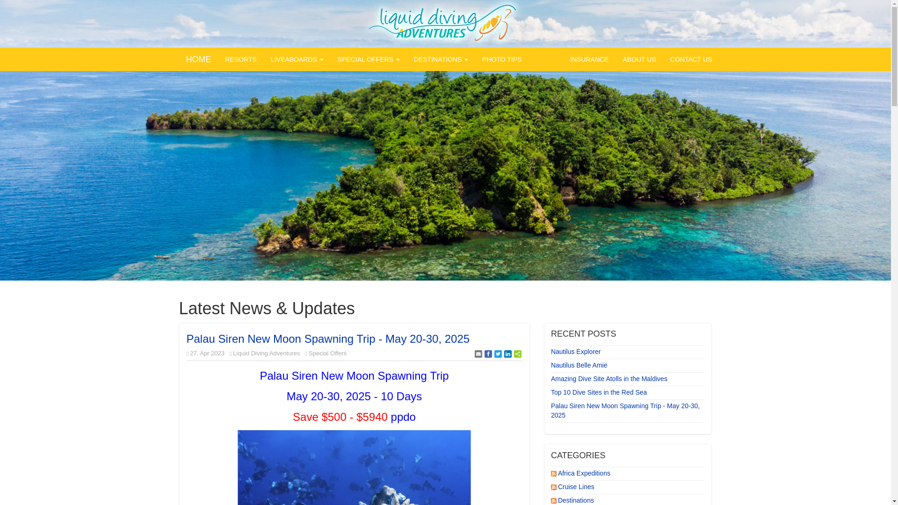  What do you see at coordinates (577, 486) in the screenshot?
I see `Cruise Lines` at bounding box center [577, 486].